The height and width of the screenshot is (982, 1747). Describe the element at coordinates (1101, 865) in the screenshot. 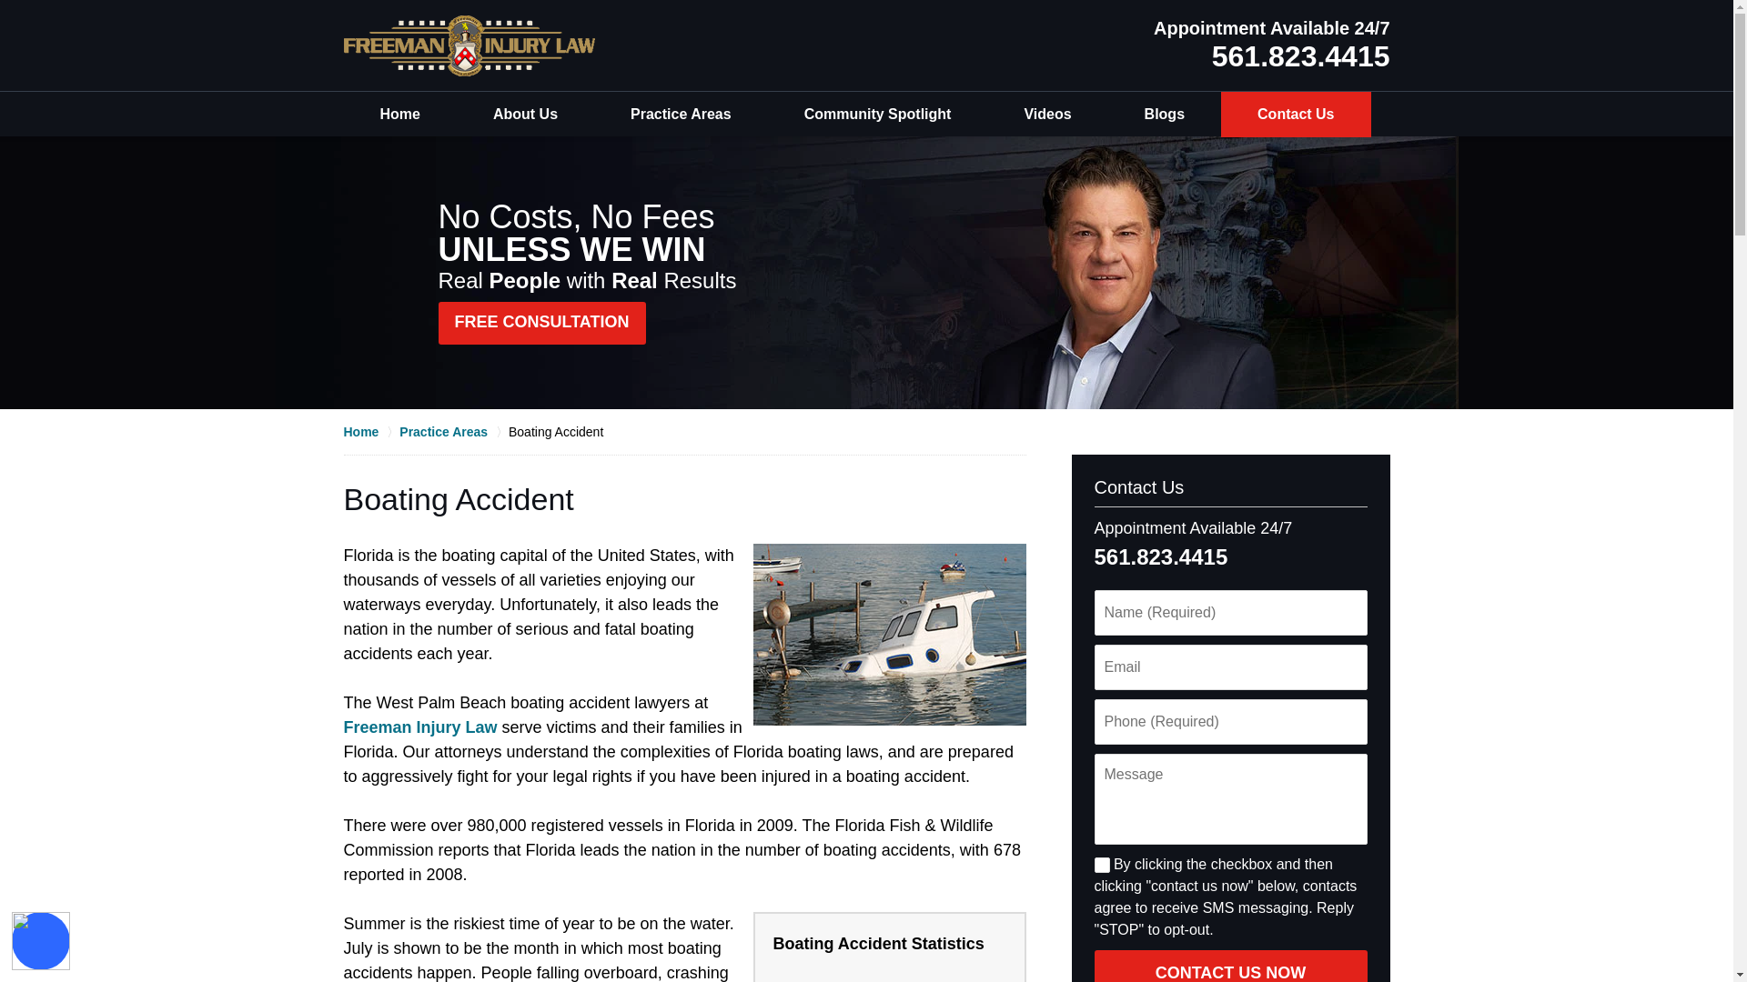

I see `Yes` at that location.